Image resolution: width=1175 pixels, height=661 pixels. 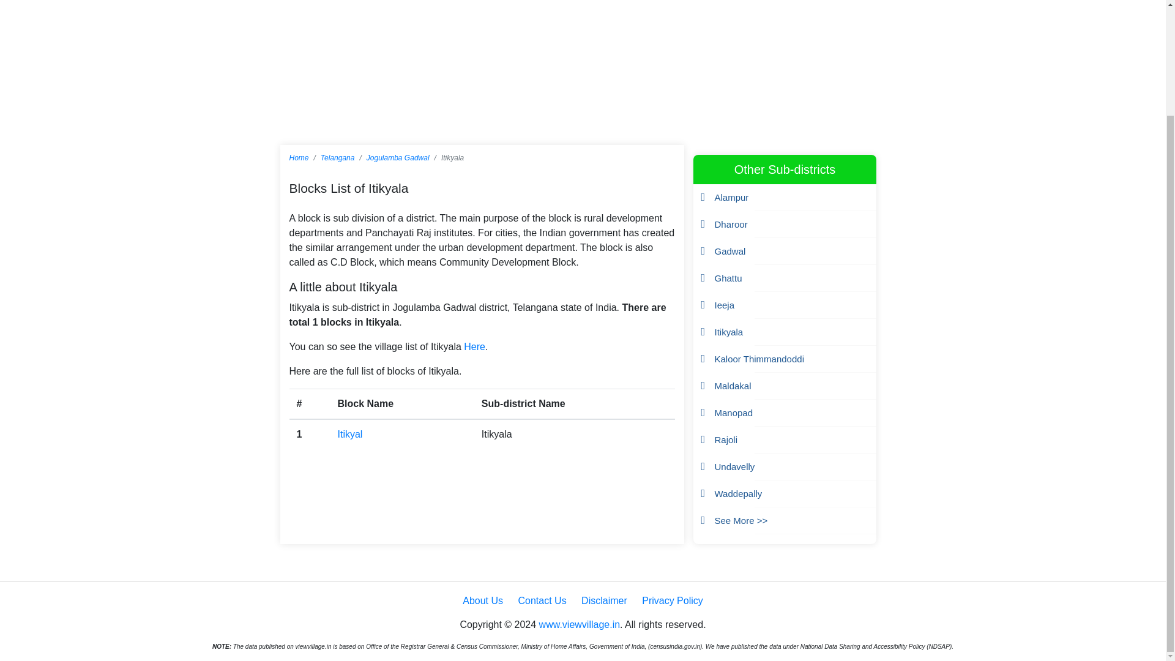 What do you see at coordinates (338, 157) in the screenshot?
I see `Telangana` at bounding box center [338, 157].